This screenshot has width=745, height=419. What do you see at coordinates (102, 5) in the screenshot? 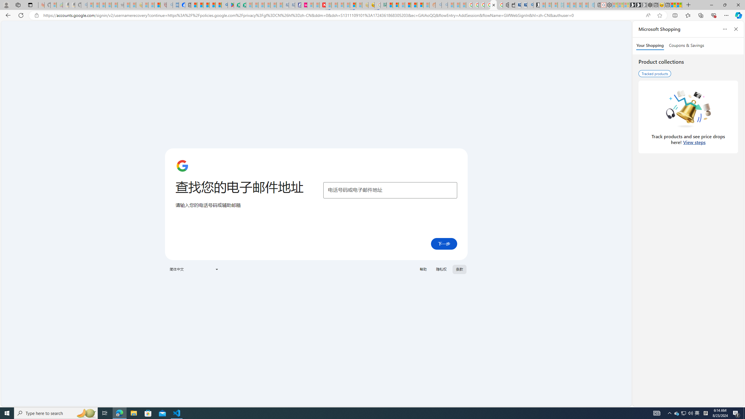
I see `The Weather Channel - MSN - Sleeping` at bounding box center [102, 5].